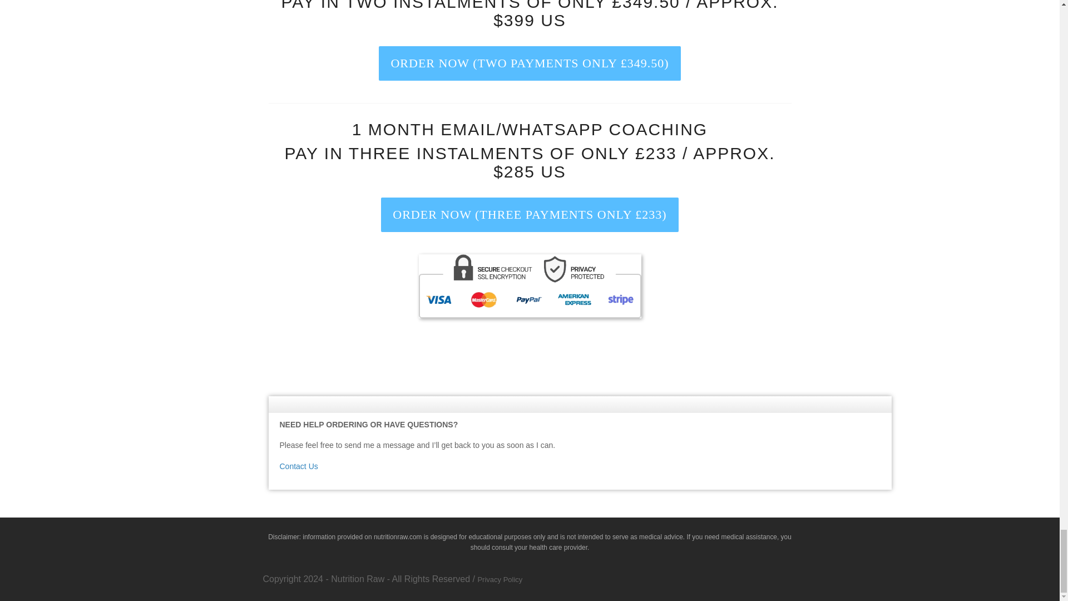 The image size is (1068, 601). What do you see at coordinates (298, 466) in the screenshot?
I see `Contact Us` at bounding box center [298, 466].